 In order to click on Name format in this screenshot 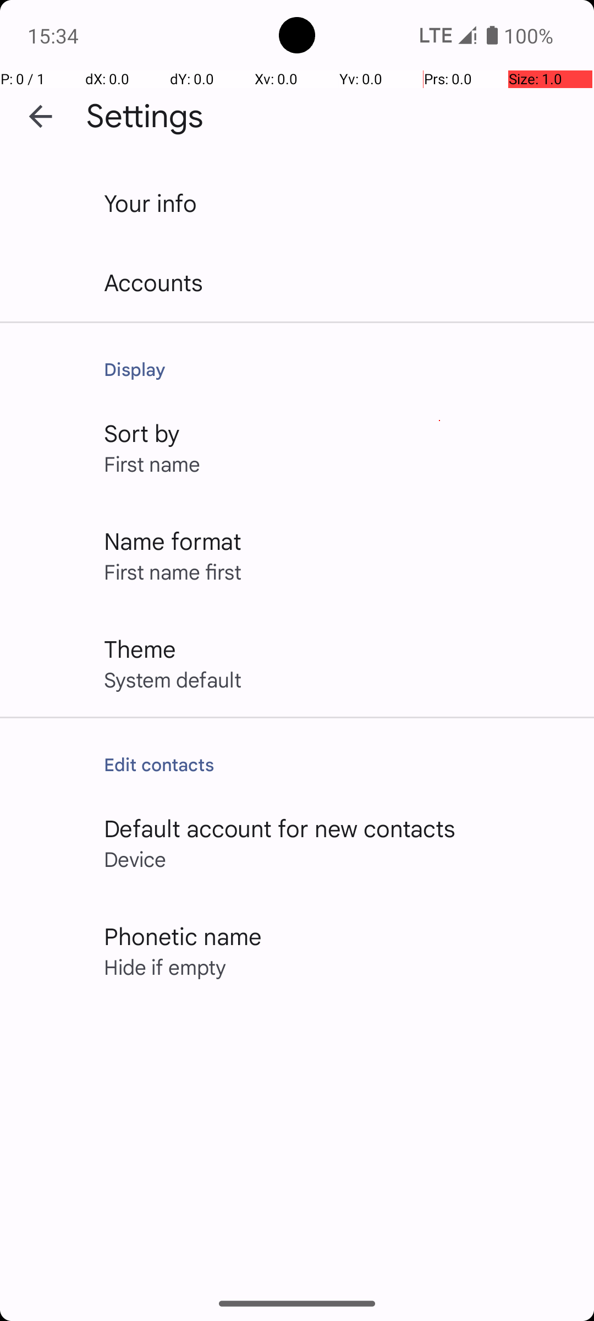, I will do `click(173, 541)`.